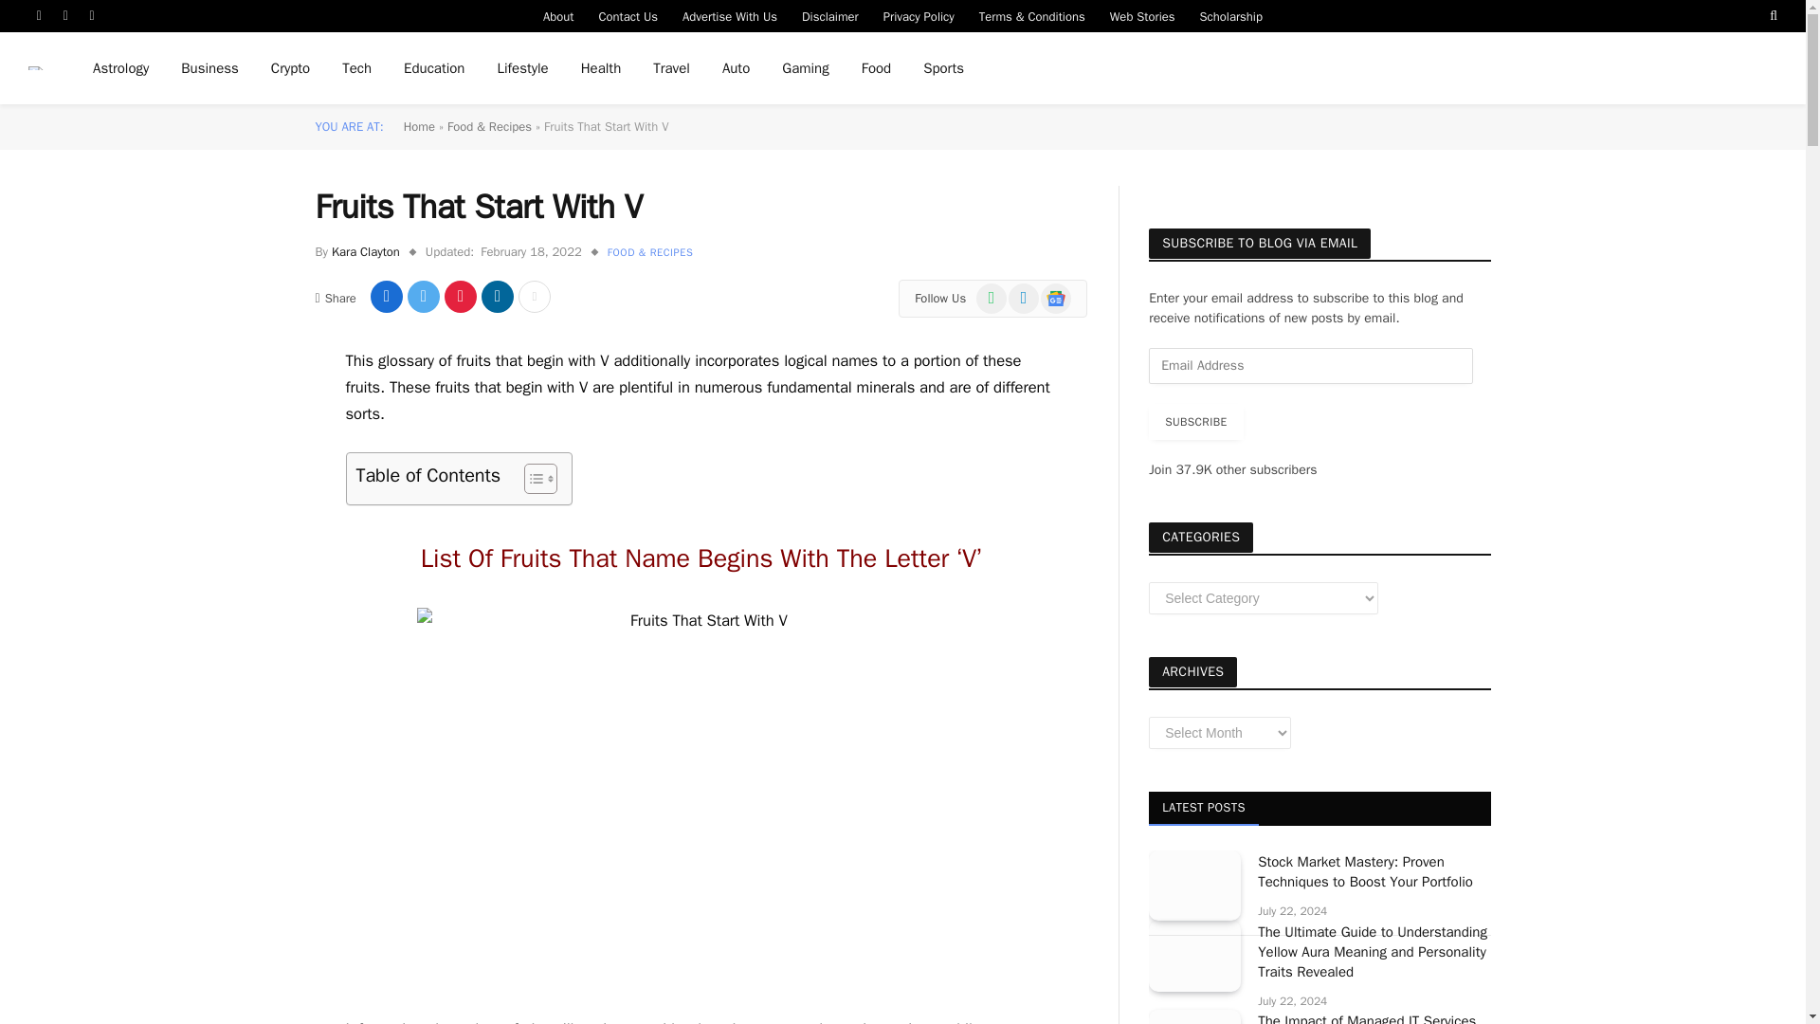  What do you see at coordinates (805, 68) in the screenshot?
I see `Gaming` at bounding box center [805, 68].